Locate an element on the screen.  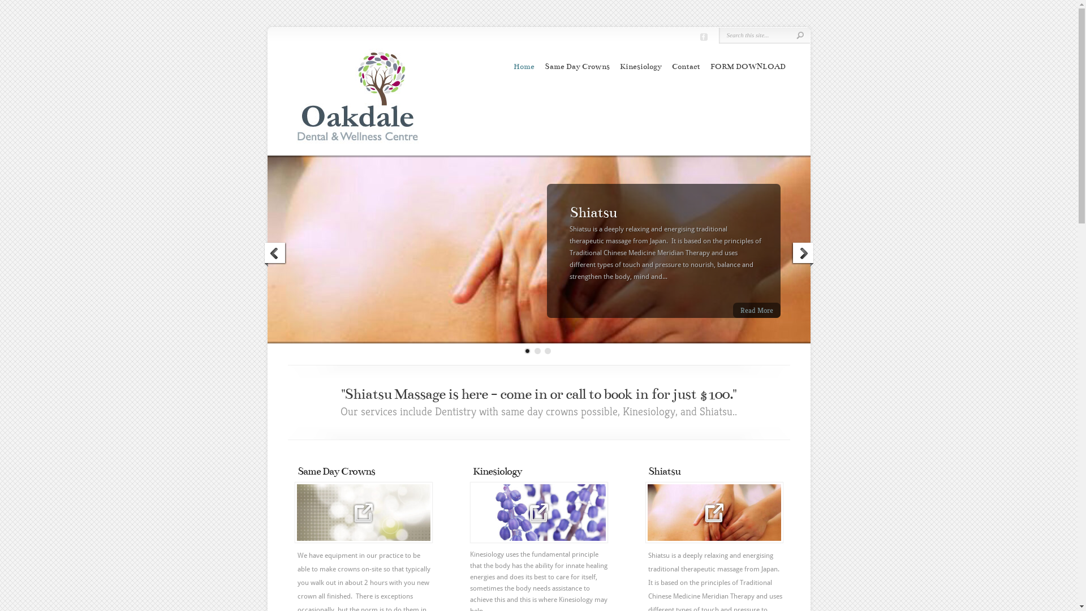
Home is located at coordinates (524, 67).